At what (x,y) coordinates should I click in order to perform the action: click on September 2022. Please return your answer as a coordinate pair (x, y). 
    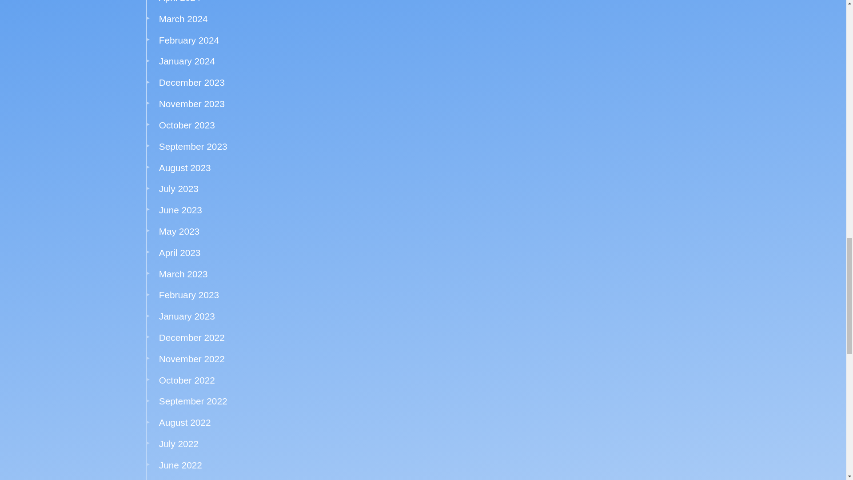
    Looking at the image, I should click on (193, 401).